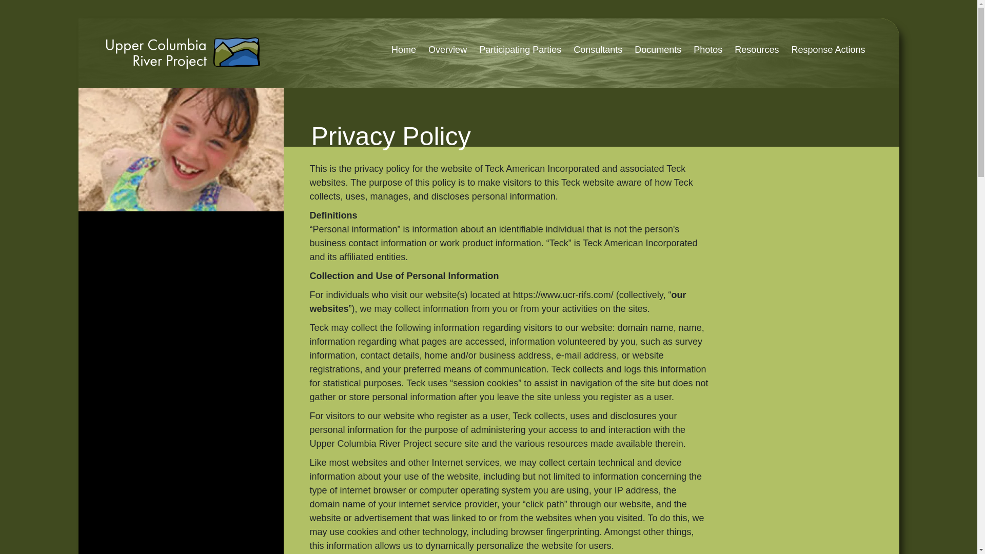 The height and width of the screenshot is (554, 985). I want to click on Resources, so click(757, 49).